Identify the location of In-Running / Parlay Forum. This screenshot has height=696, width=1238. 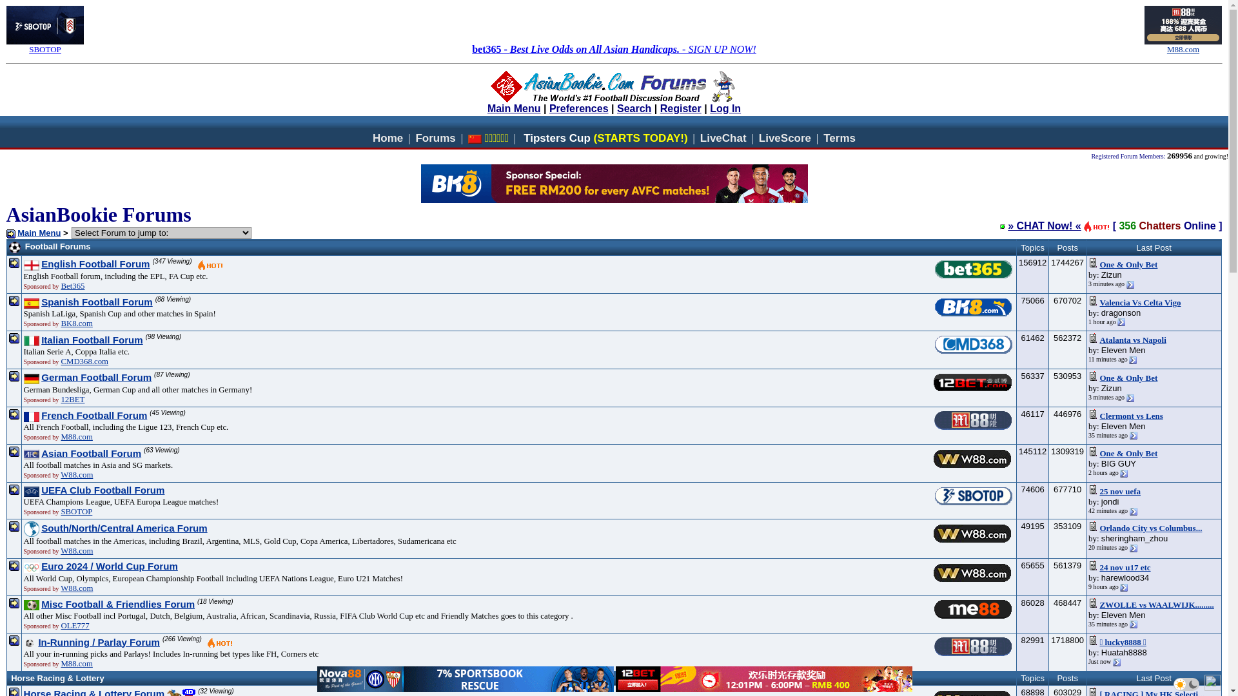
(98, 643).